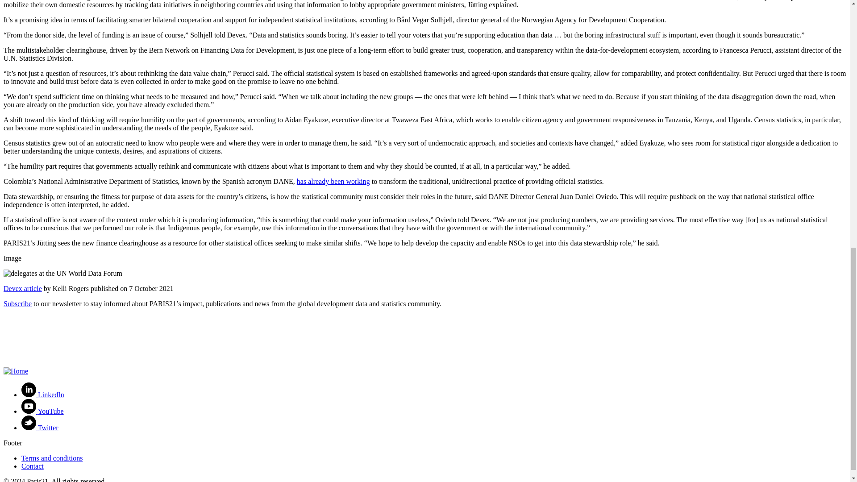 This screenshot has height=482, width=857. What do you see at coordinates (17, 303) in the screenshot?
I see `Subscribe` at bounding box center [17, 303].